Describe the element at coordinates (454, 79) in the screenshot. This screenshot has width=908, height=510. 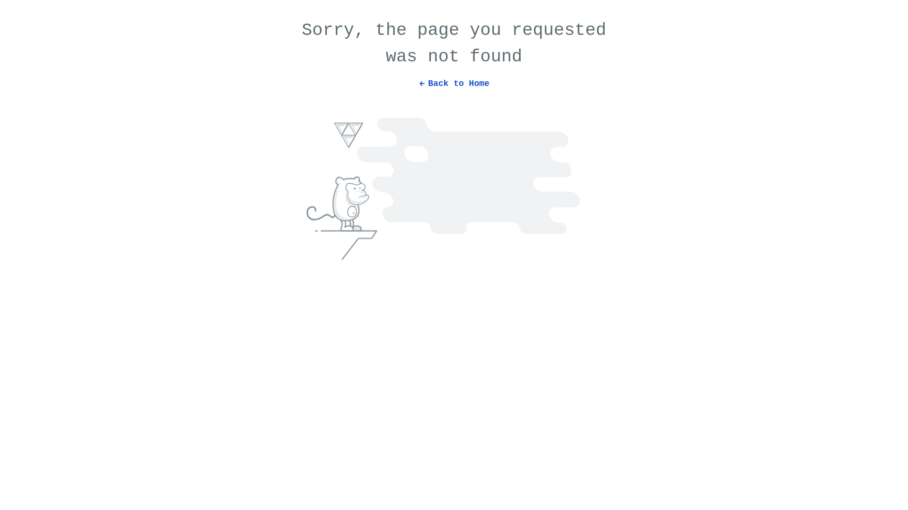
I see `Back to Home` at that location.